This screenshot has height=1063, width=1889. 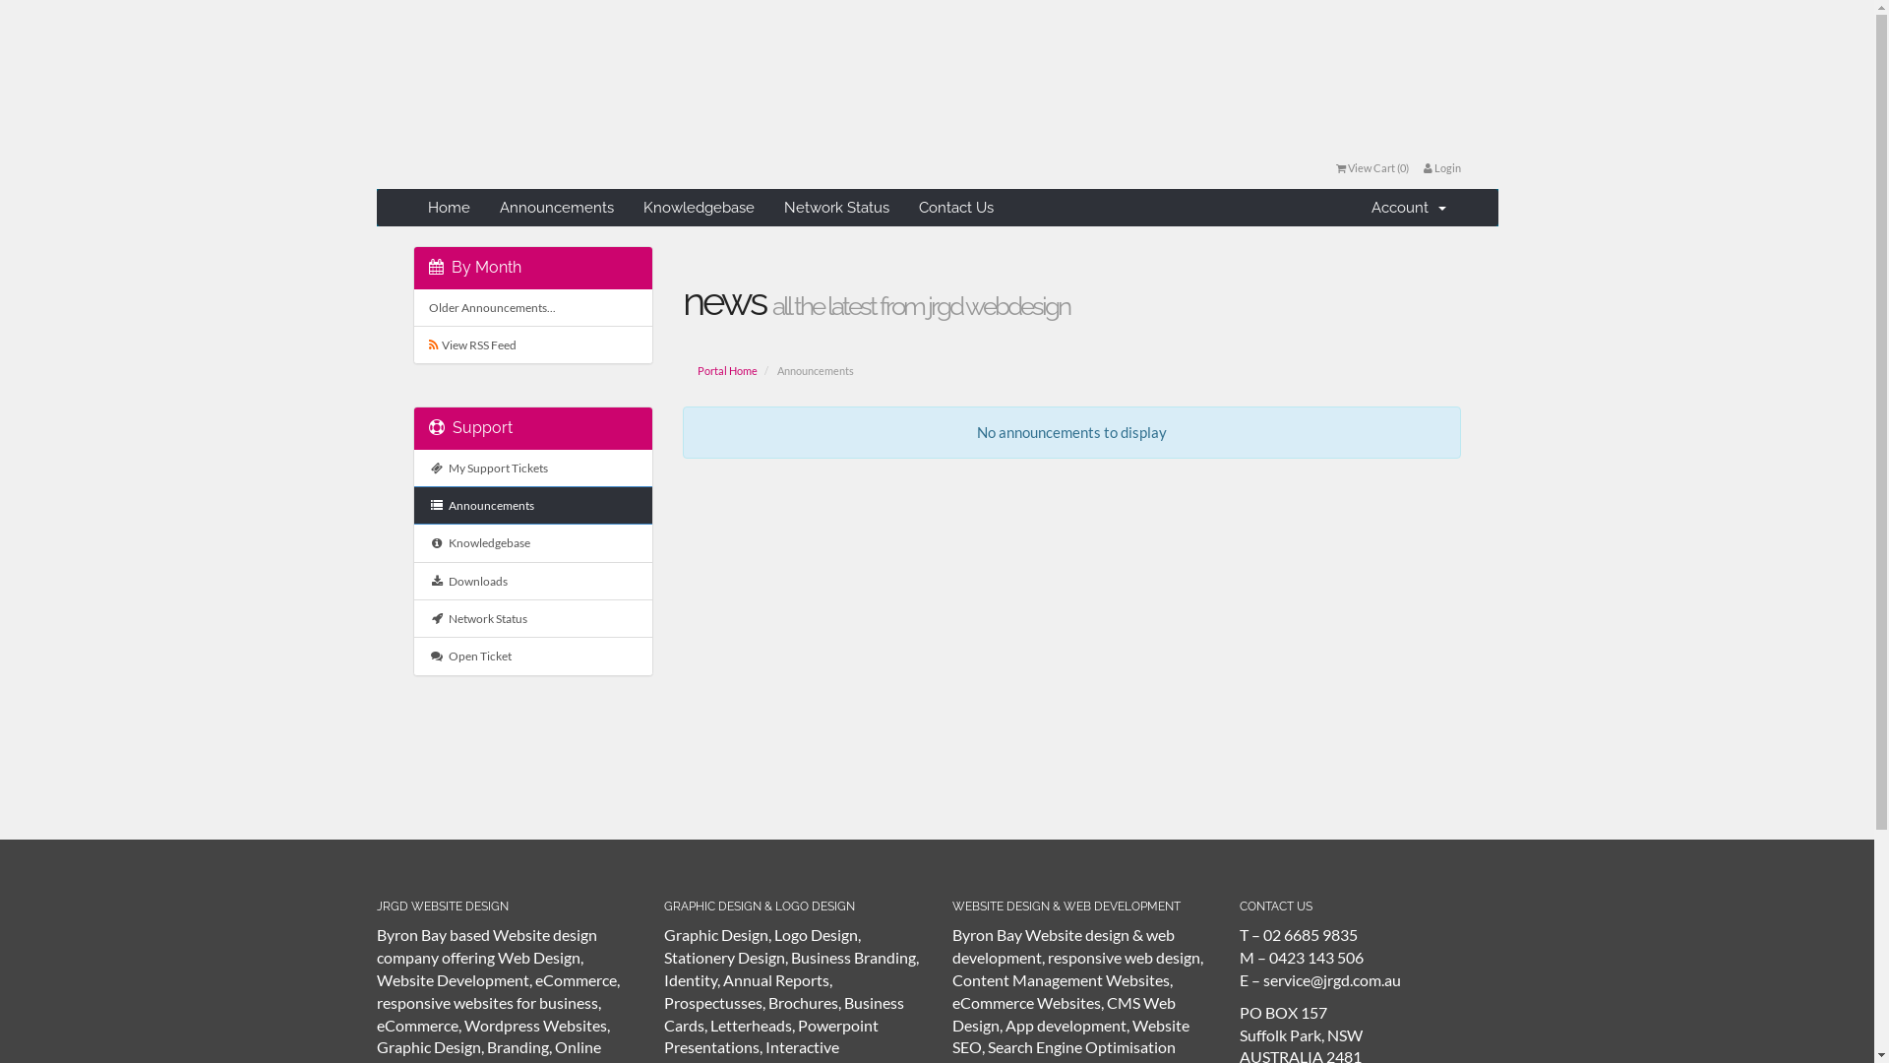 What do you see at coordinates (557, 208) in the screenshot?
I see `Announcements` at bounding box center [557, 208].